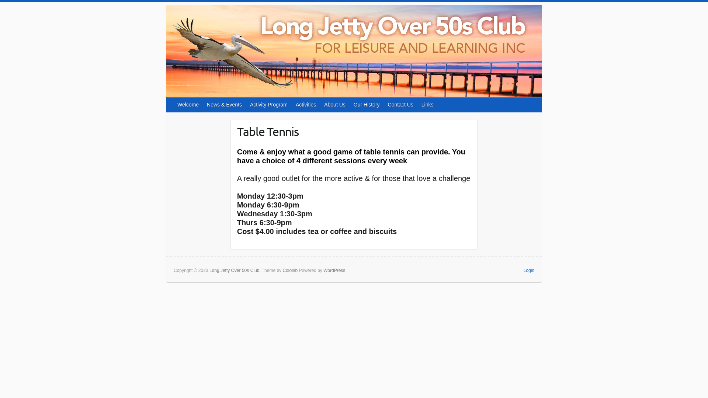 The height and width of the screenshot is (398, 708). I want to click on Colorlib, so click(290, 270).